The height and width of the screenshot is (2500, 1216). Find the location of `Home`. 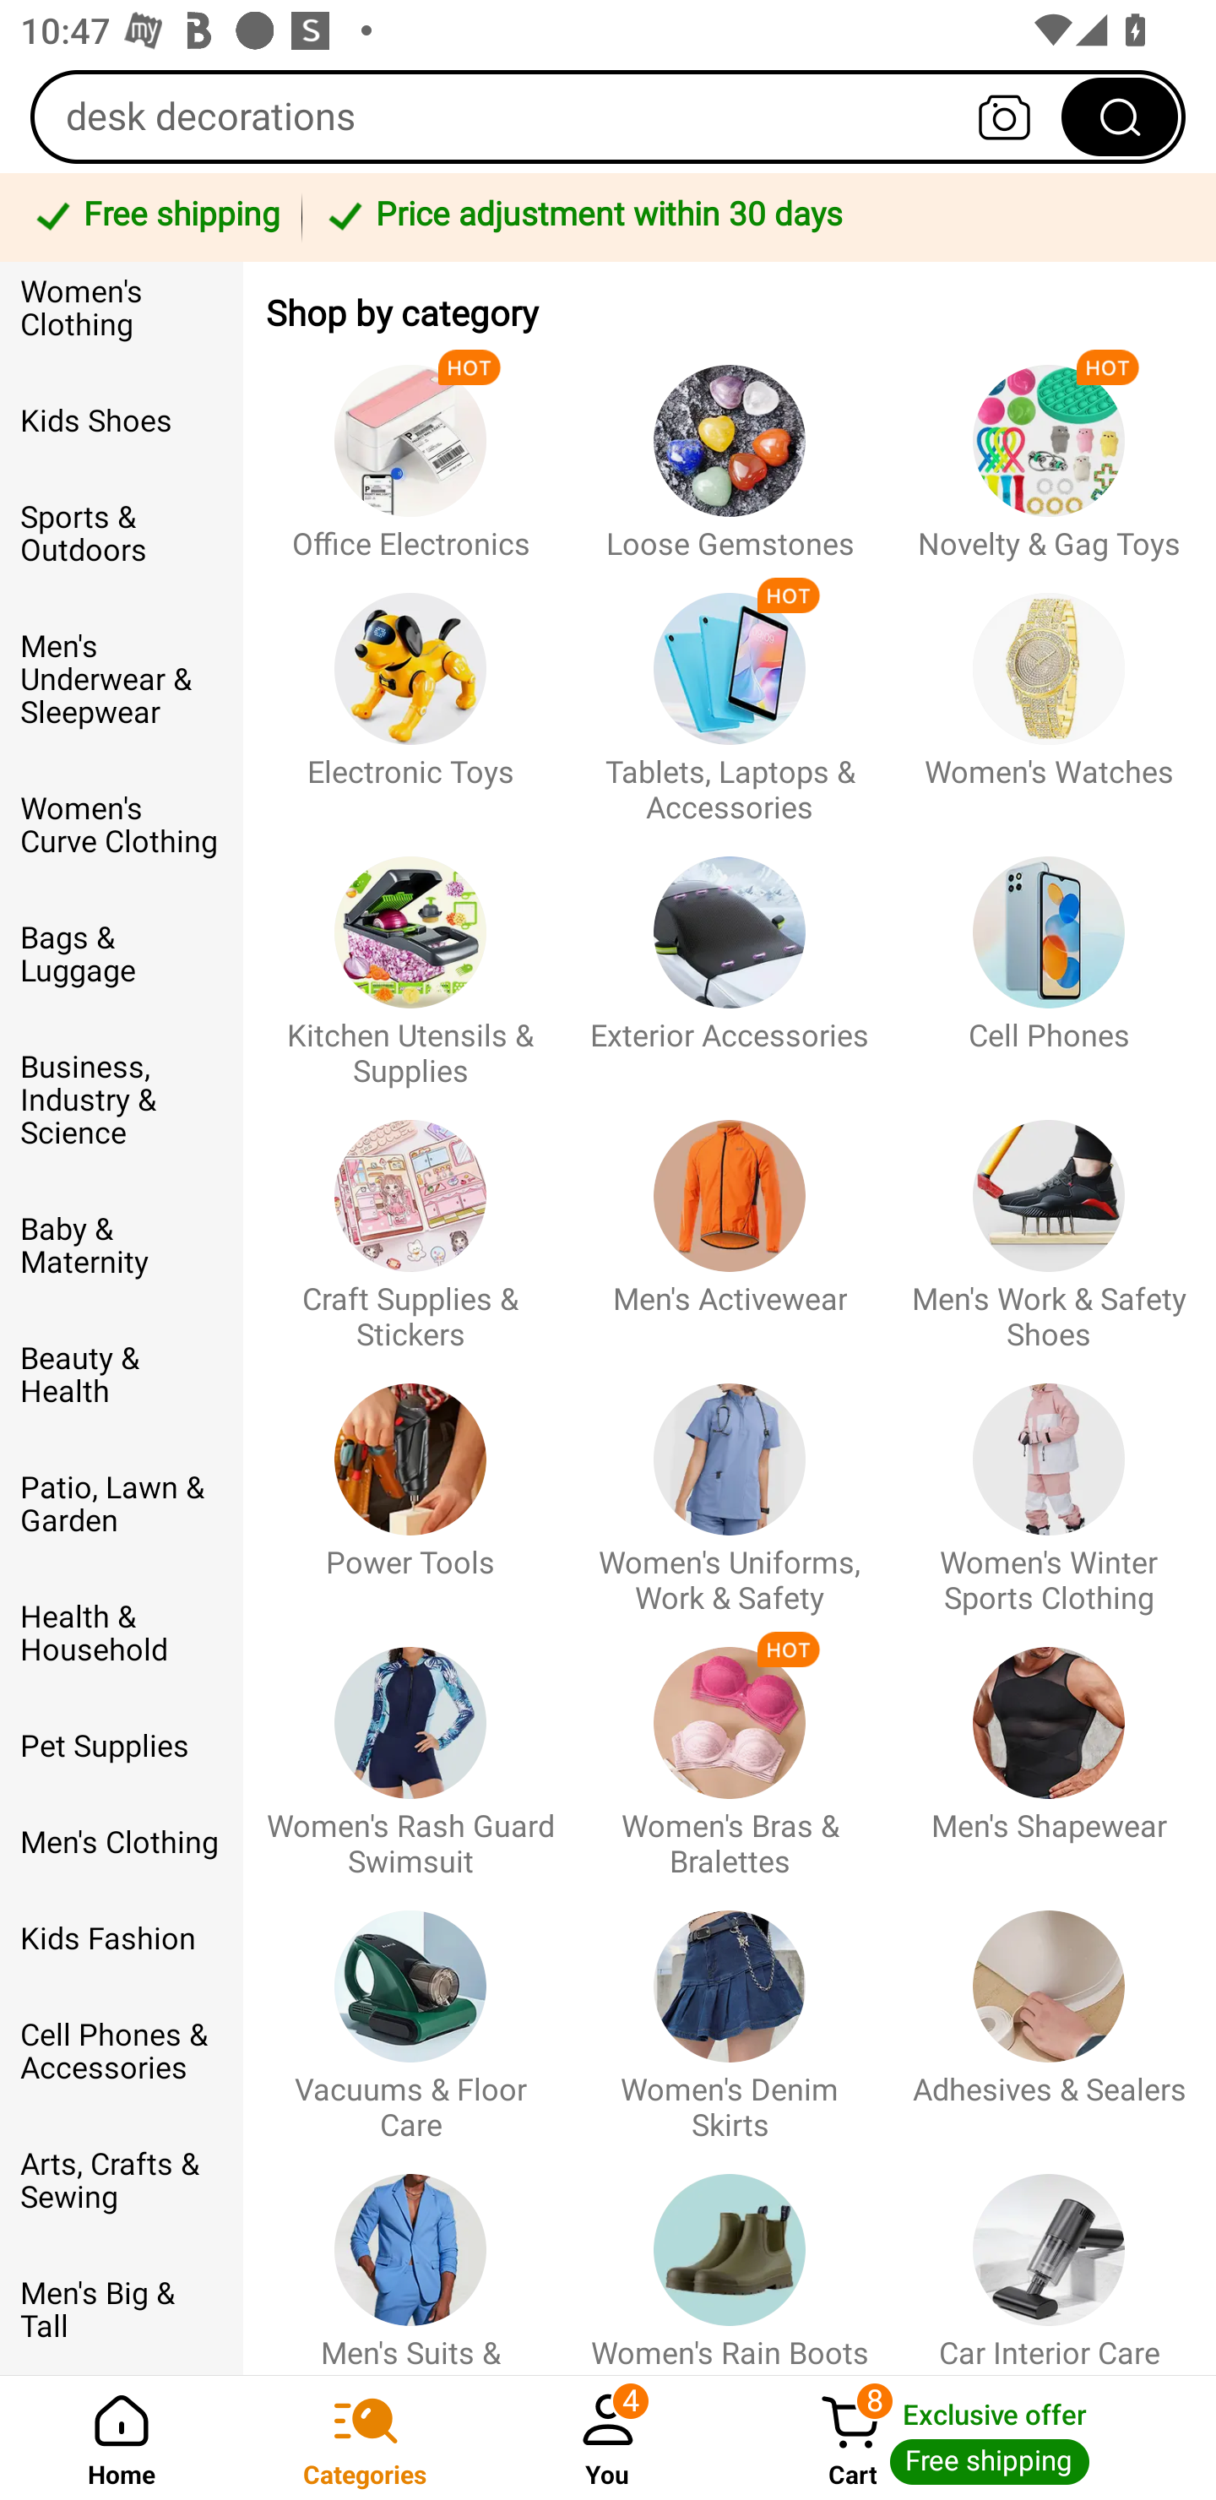

Home is located at coordinates (122, 2437).